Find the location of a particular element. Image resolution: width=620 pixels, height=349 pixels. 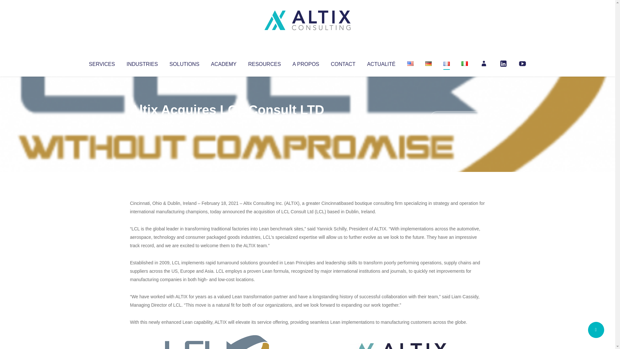

Articles par Altix is located at coordinates (142, 123).